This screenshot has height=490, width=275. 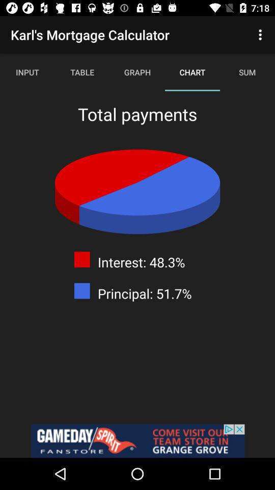 I want to click on advertisements are displayed, so click(x=137, y=441).